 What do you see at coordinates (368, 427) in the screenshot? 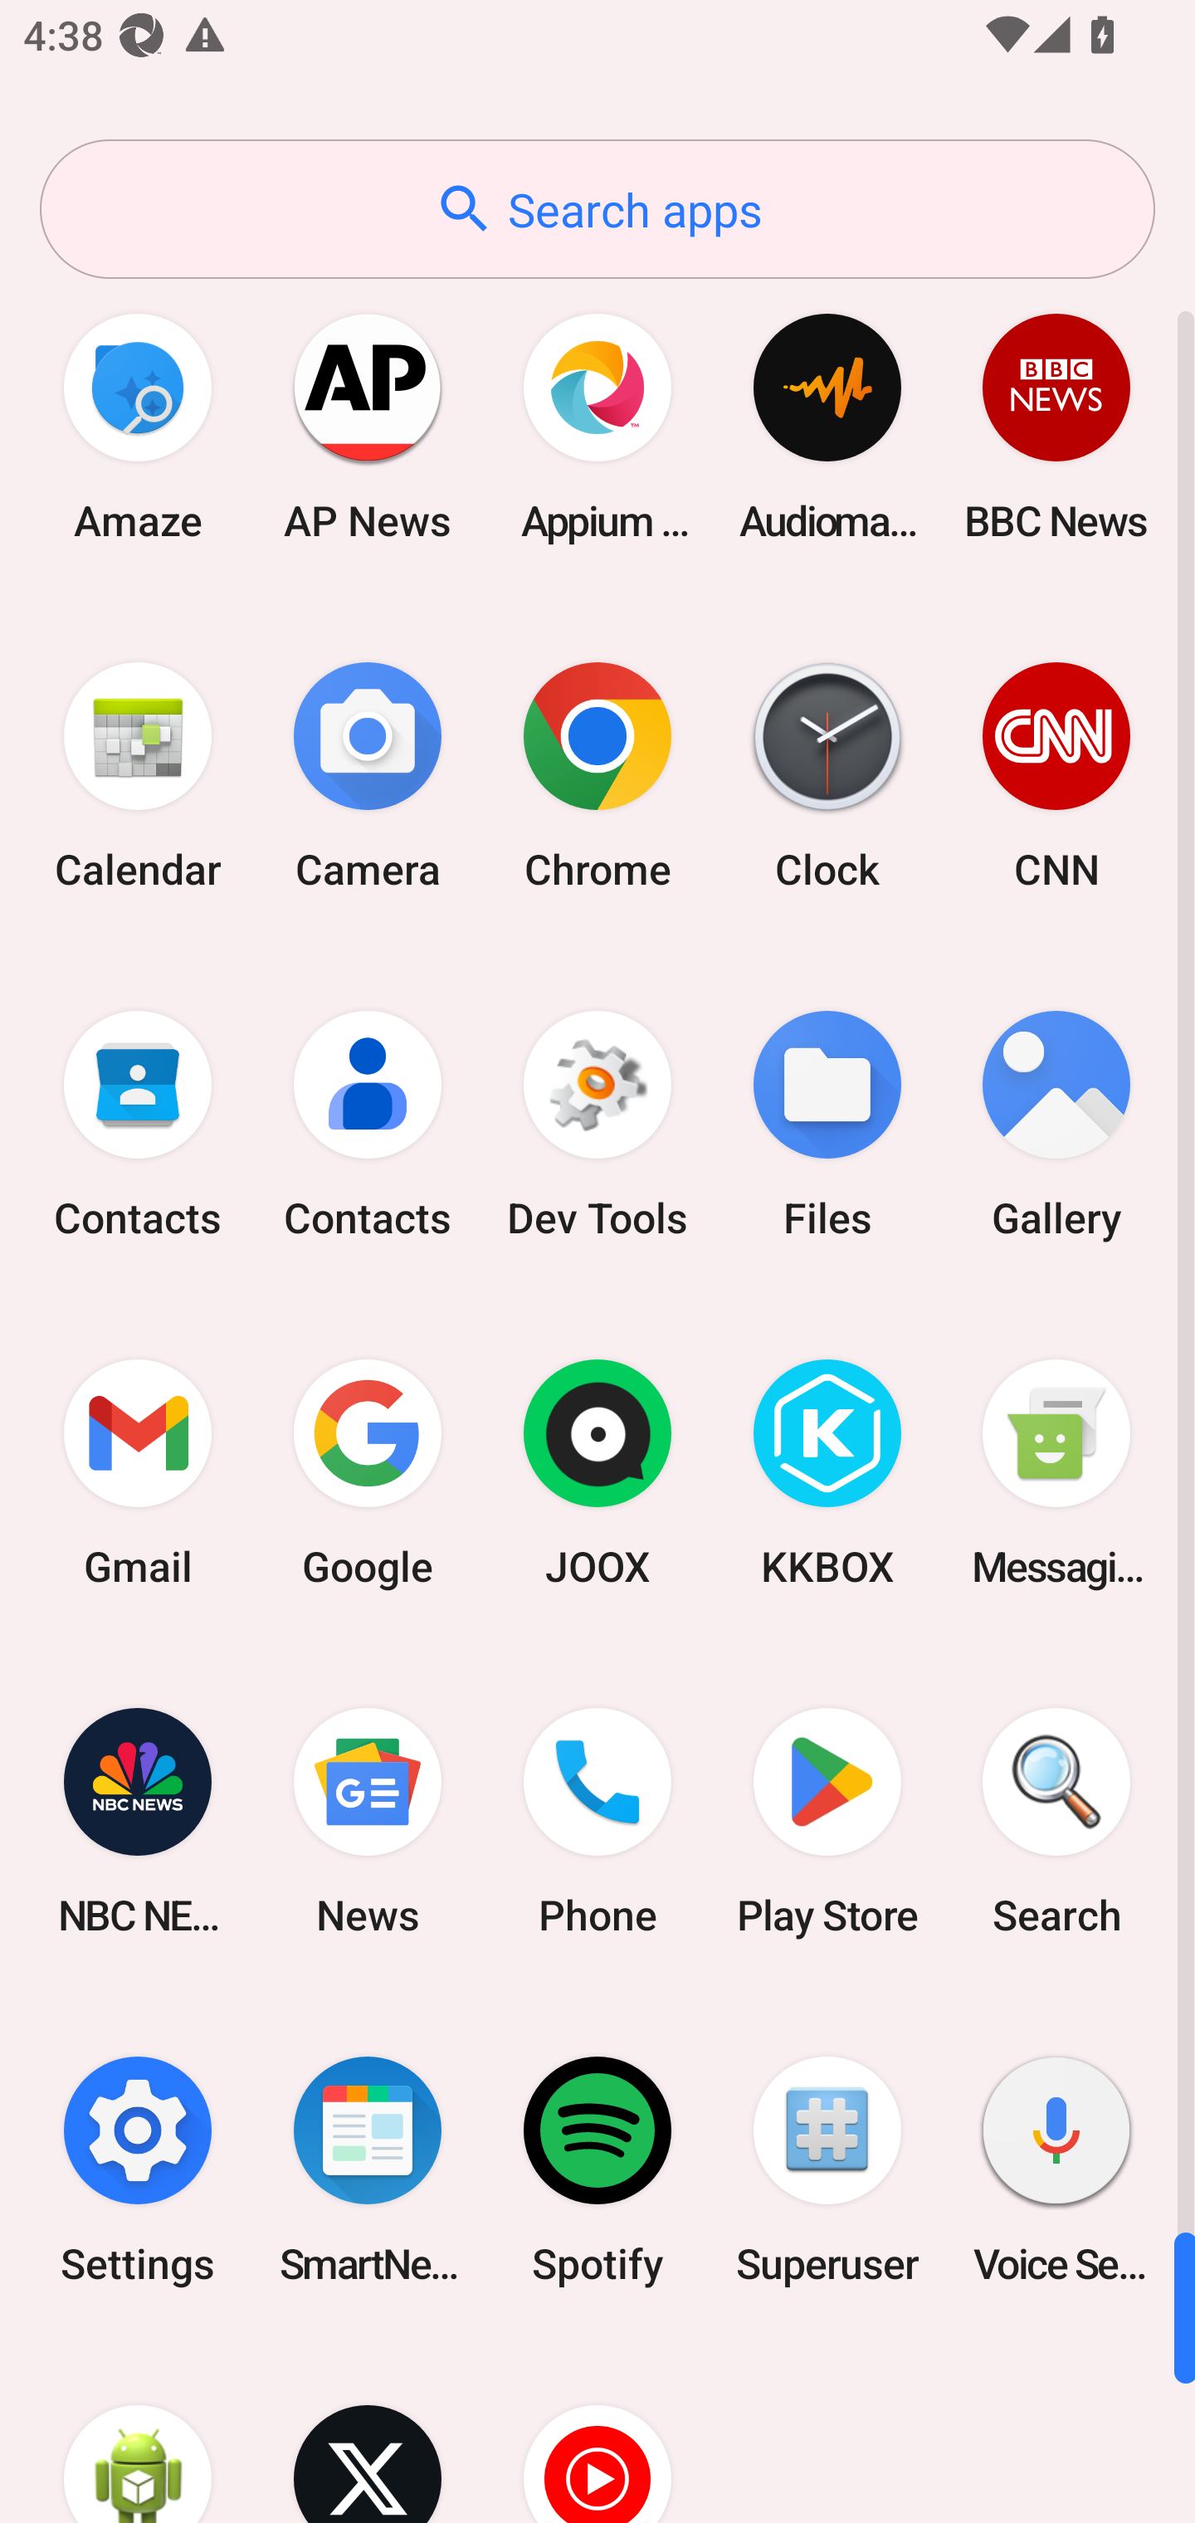
I see `AP News` at bounding box center [368, 427].